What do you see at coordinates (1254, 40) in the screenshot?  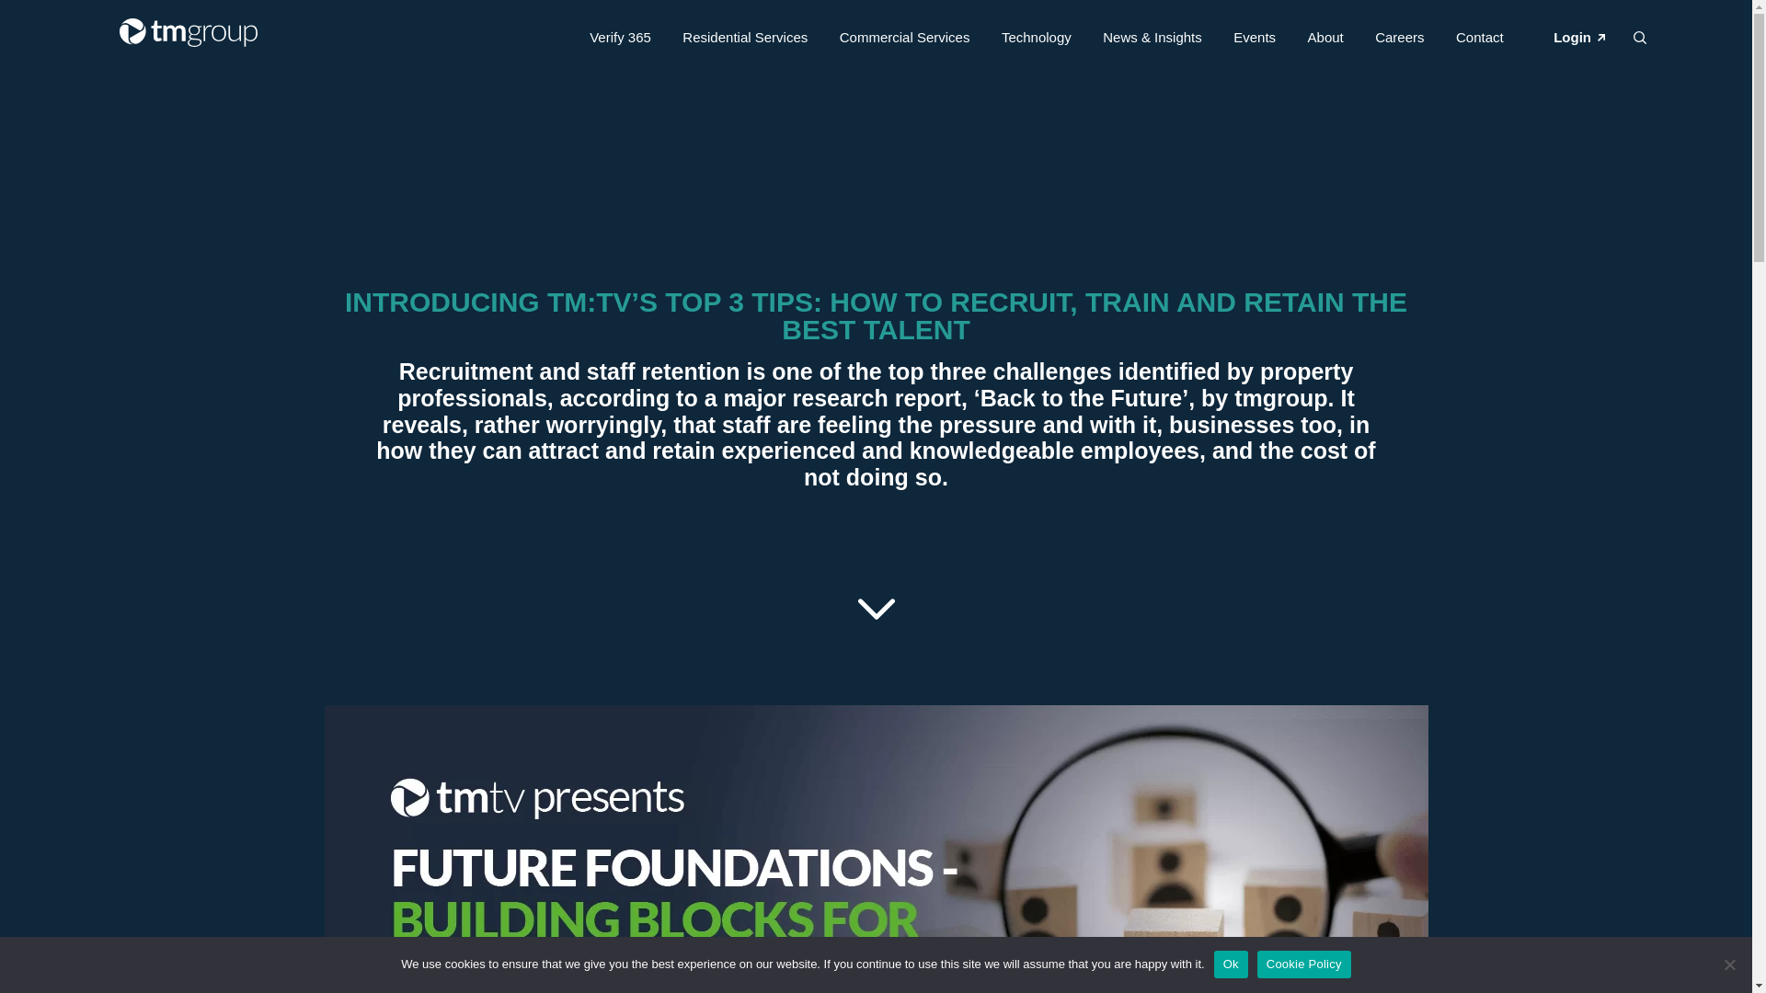 I see `Events` at bounding box center [1254, 40].